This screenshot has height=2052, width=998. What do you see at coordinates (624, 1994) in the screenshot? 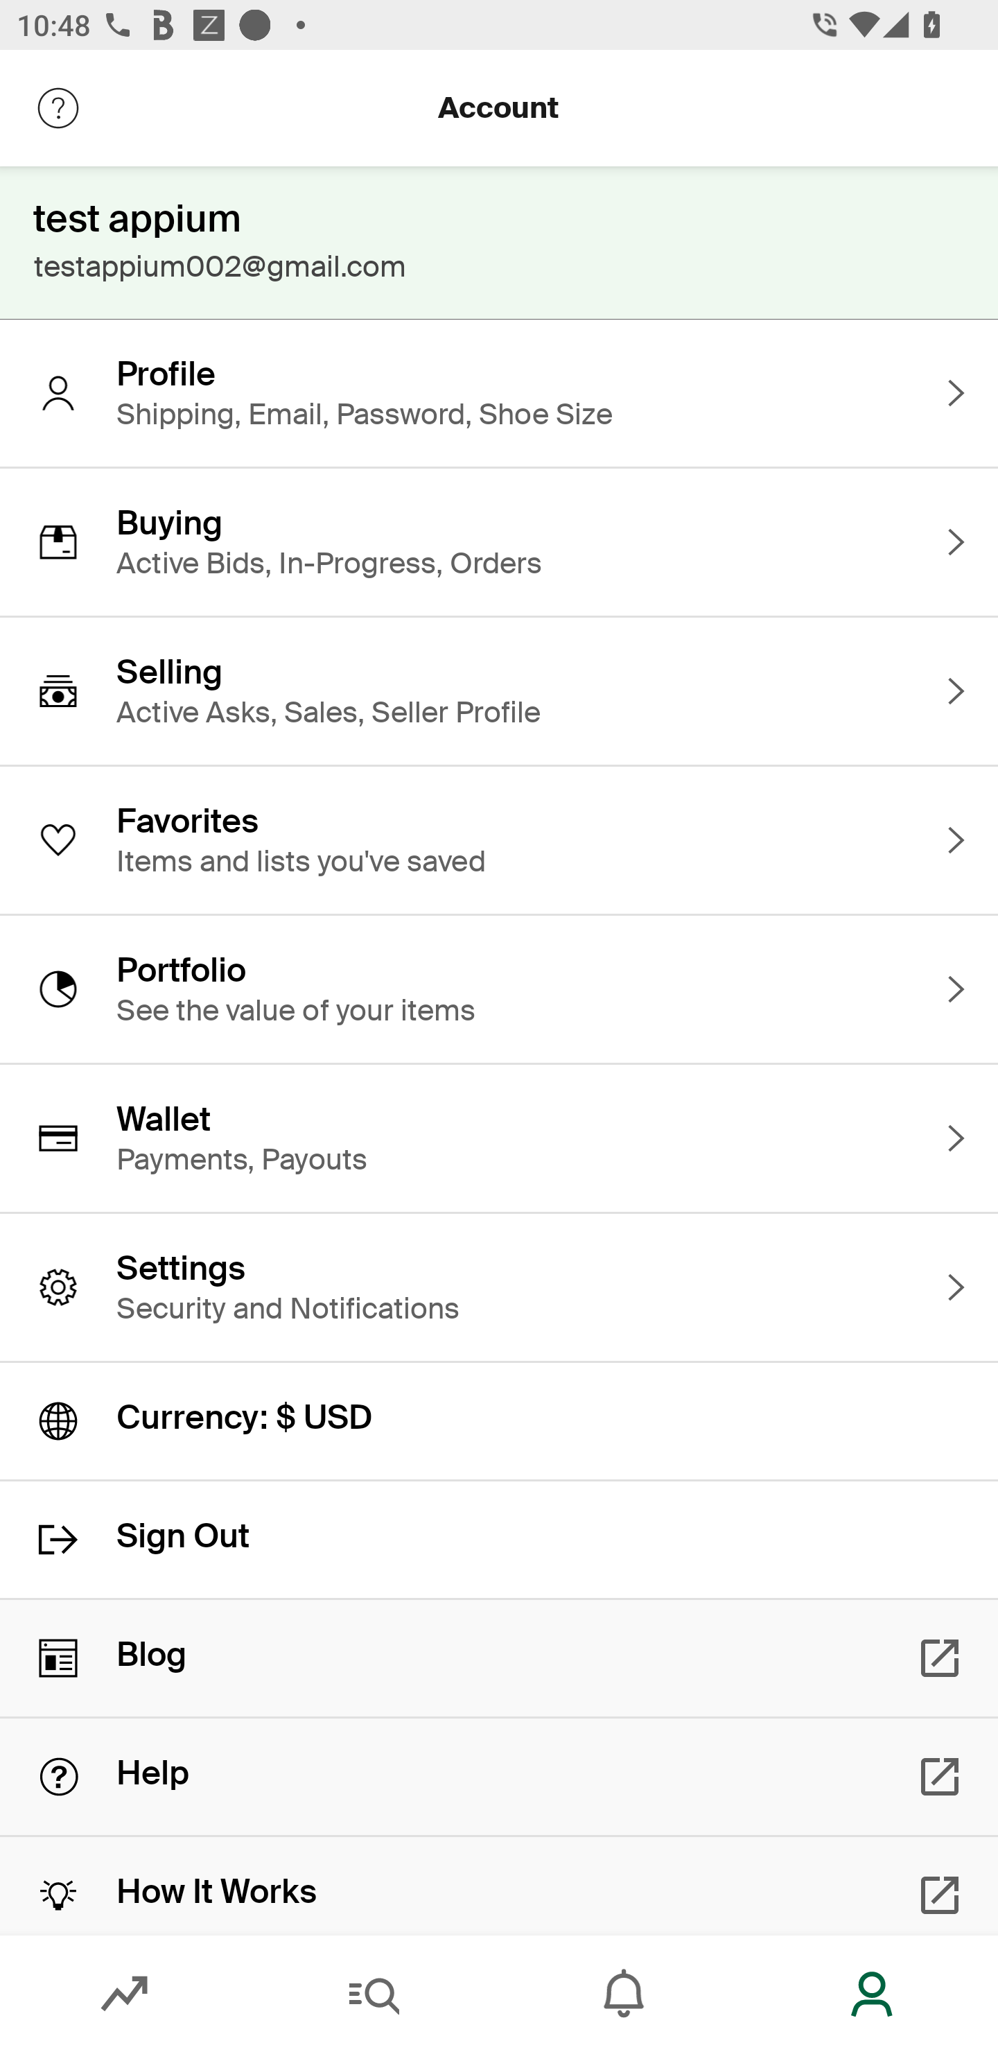
I see `Inbox` at bounding box center [624, 1994].